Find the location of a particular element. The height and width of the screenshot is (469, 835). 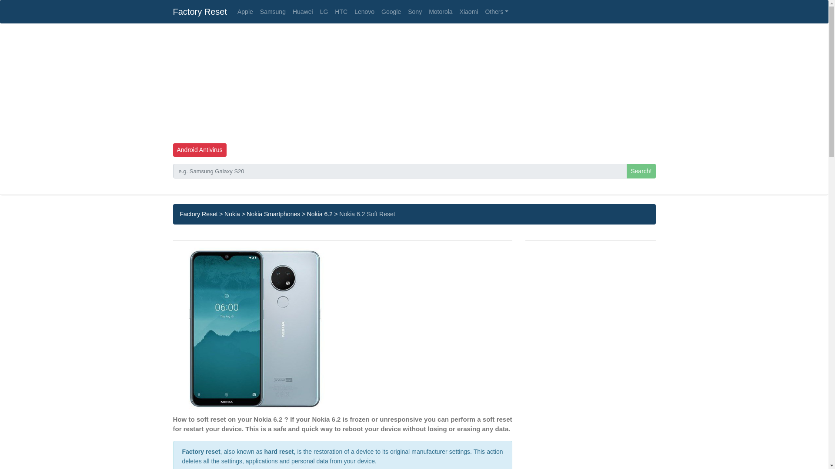

Factory Reset is located at coordinates (199, 214).